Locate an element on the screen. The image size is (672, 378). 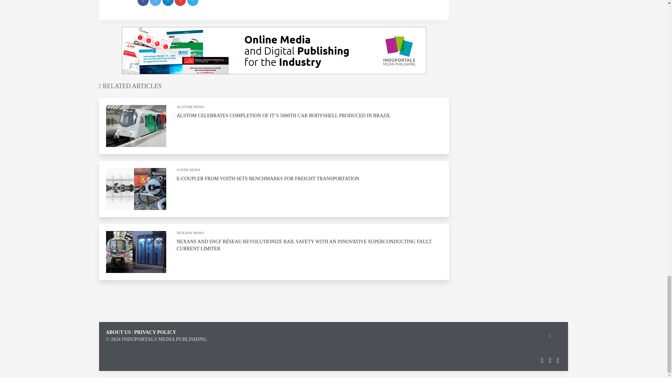
Share on Twitter is located at coordinates (155, 3).